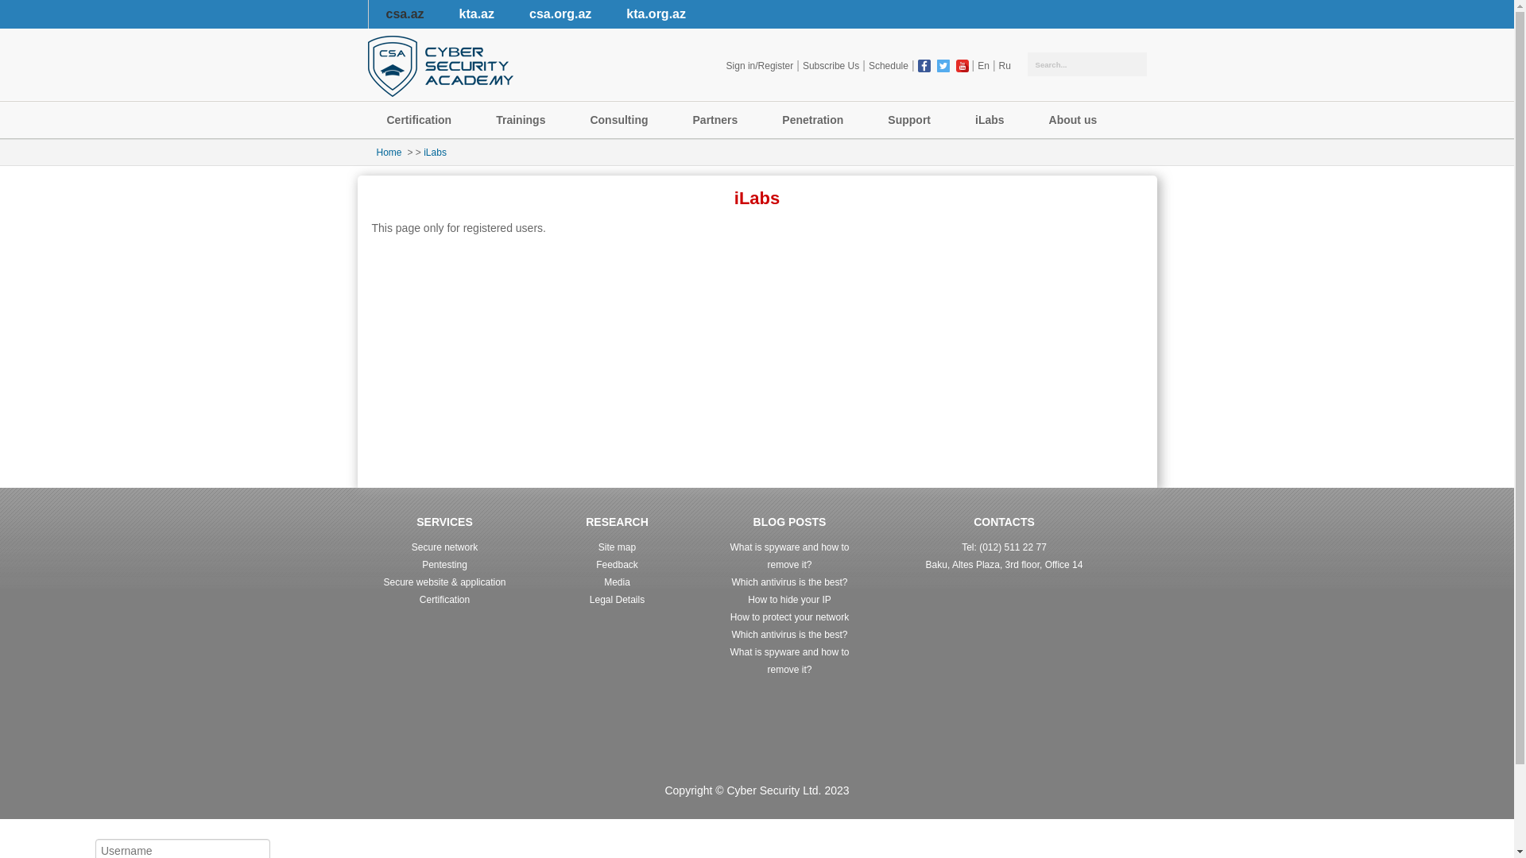 This screenshot has height=858, width=1526. Describe the element at coordinates (404, 14) in the screenshot. I see `csa.az` at that location.